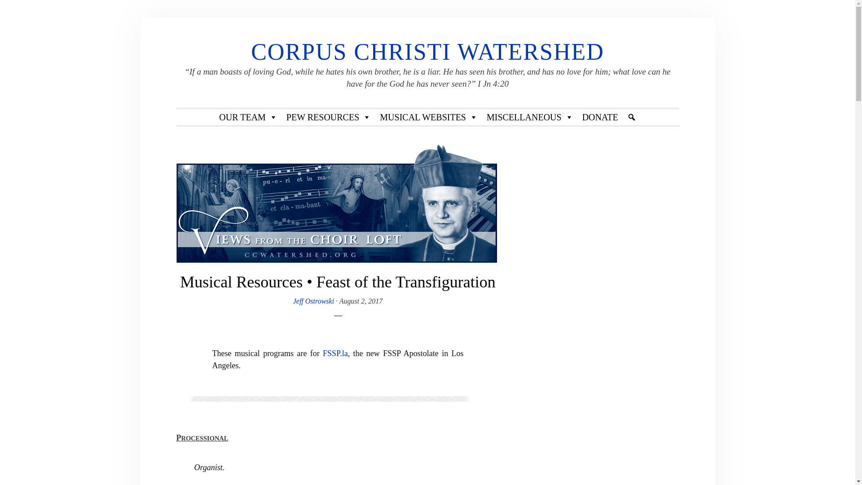  Describe the element at coordinates (248, 117) in the screenshot. I see `OUR TEAM` at that location.